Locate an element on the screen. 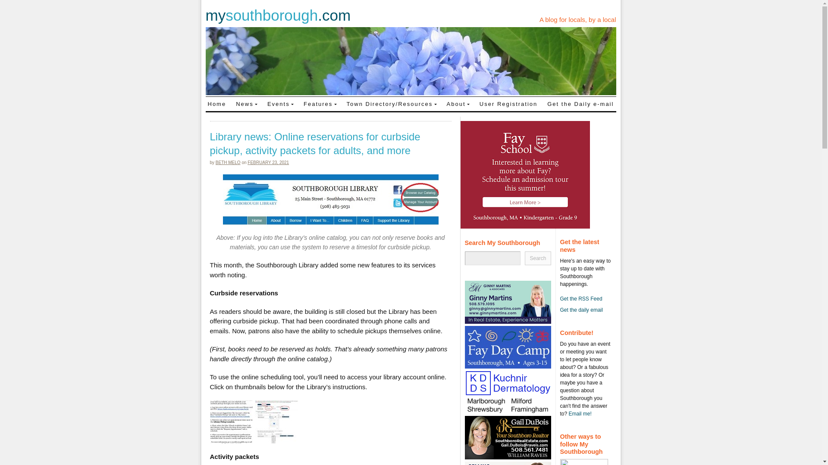 This screenshot has width=828, height=465. Events is located at coordinates (280, 103).